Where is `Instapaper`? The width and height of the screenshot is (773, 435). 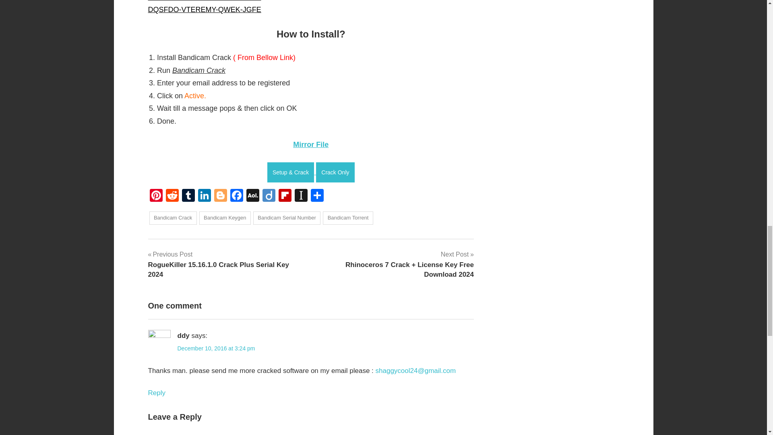 Instapaper is located at coordinates (301, 196).